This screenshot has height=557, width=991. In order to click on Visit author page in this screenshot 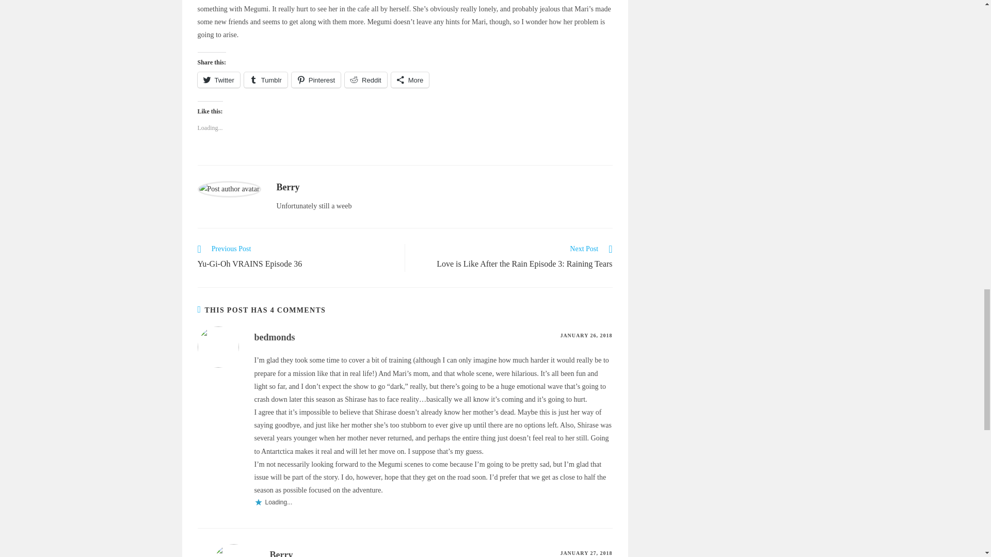, I will do `click(288, 187)`.